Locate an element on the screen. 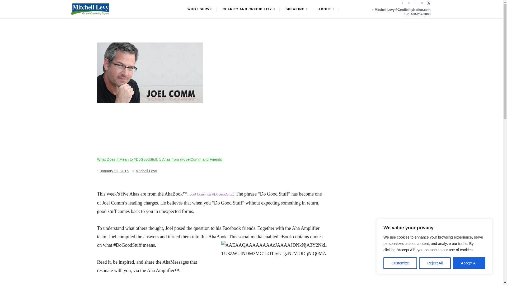  WHO I SERVE is located at coordinates (200, 9).